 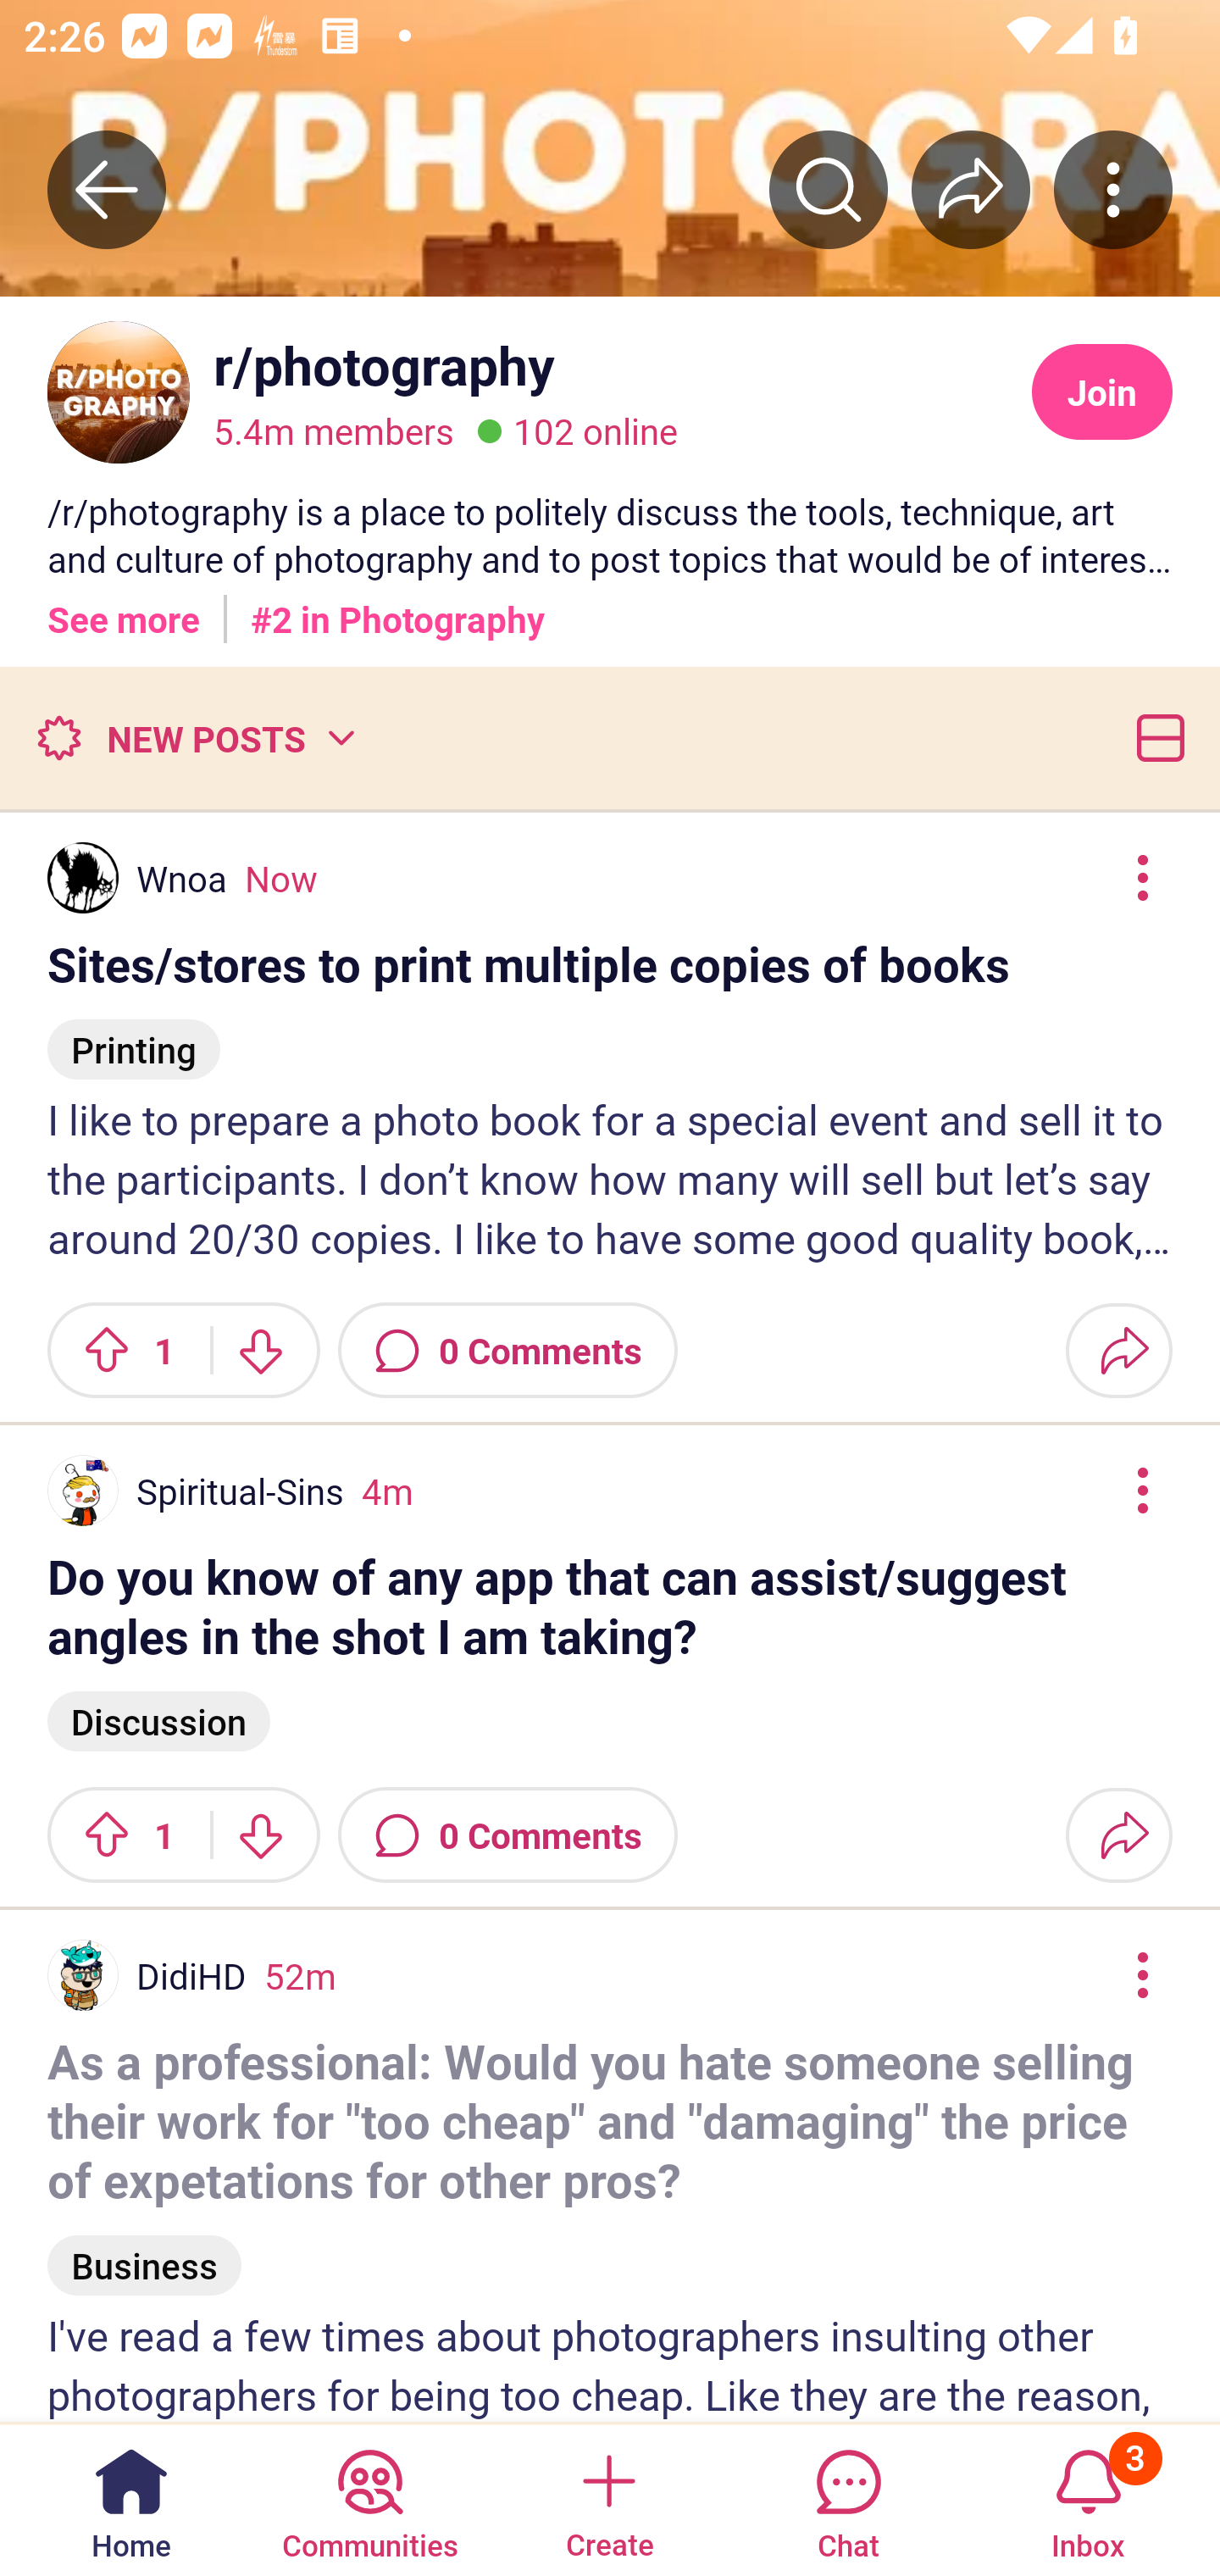 I want to click on Share r/﻿photography, so click(x=971, y=189).